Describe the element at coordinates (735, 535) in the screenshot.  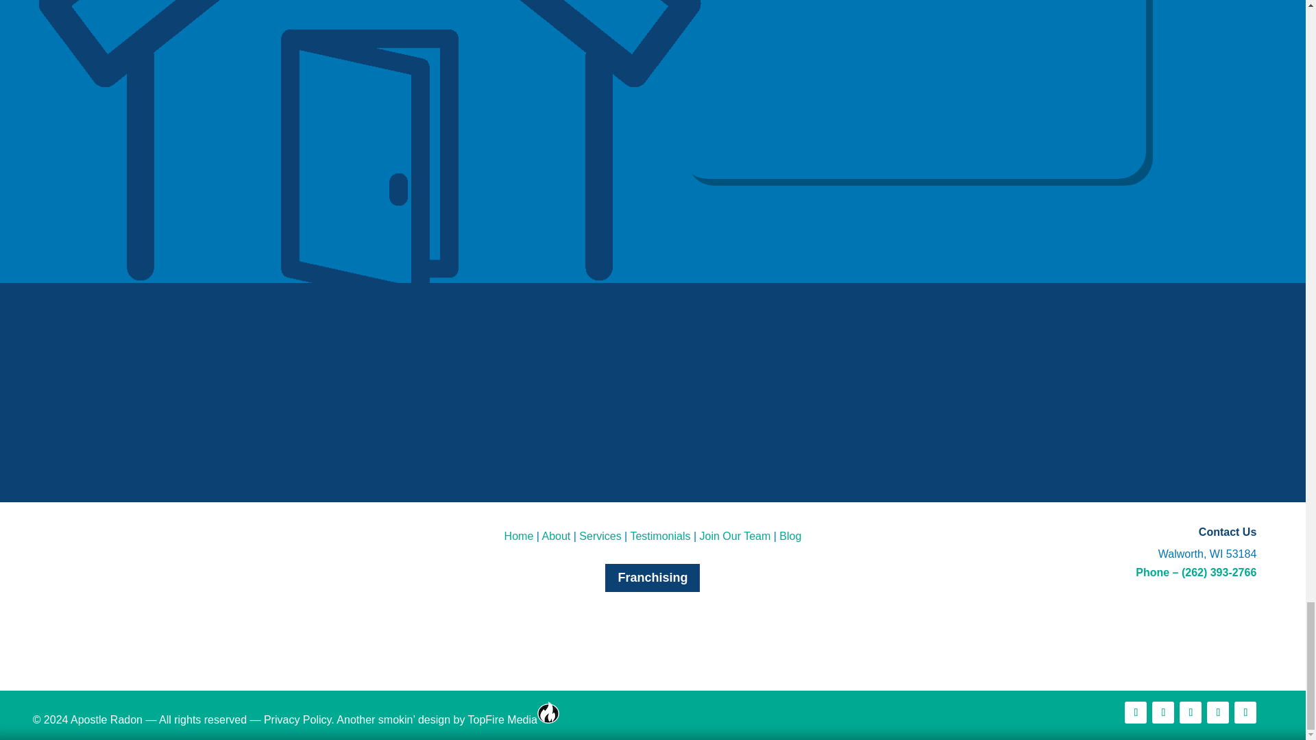
I see `Join Our Team` at that location.